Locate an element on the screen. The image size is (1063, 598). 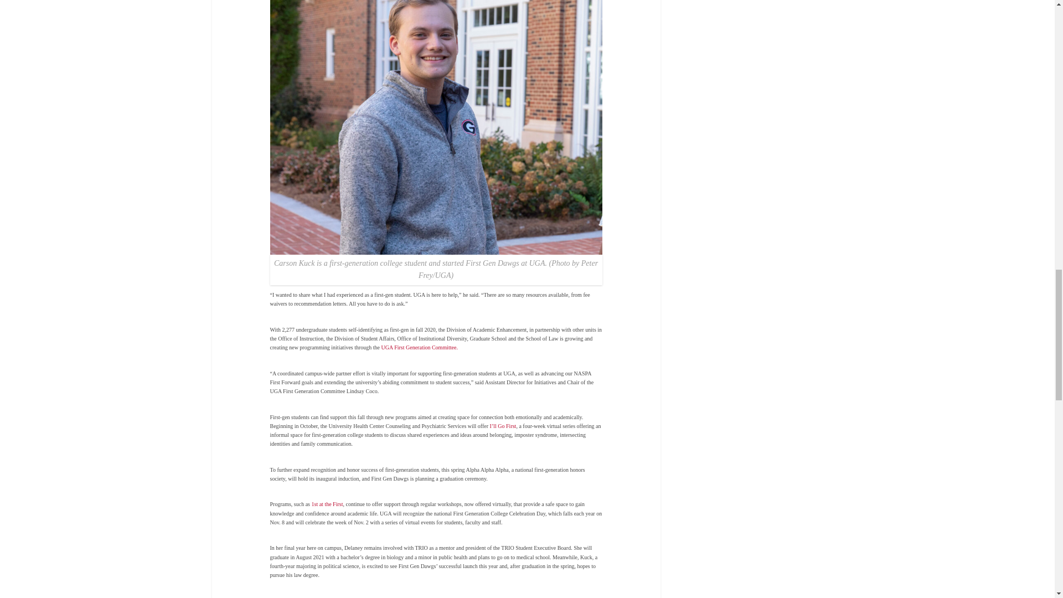
firstgen.uga.edu is located at coordinates (499, 597).